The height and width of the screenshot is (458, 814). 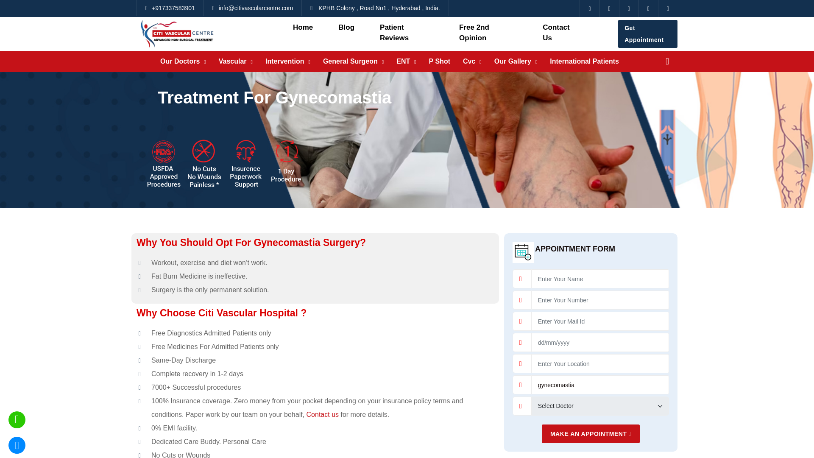 What do you see at coordinates (232, 61) in the screenshot?
I see `Vascular` at bounding box center [232, 61].